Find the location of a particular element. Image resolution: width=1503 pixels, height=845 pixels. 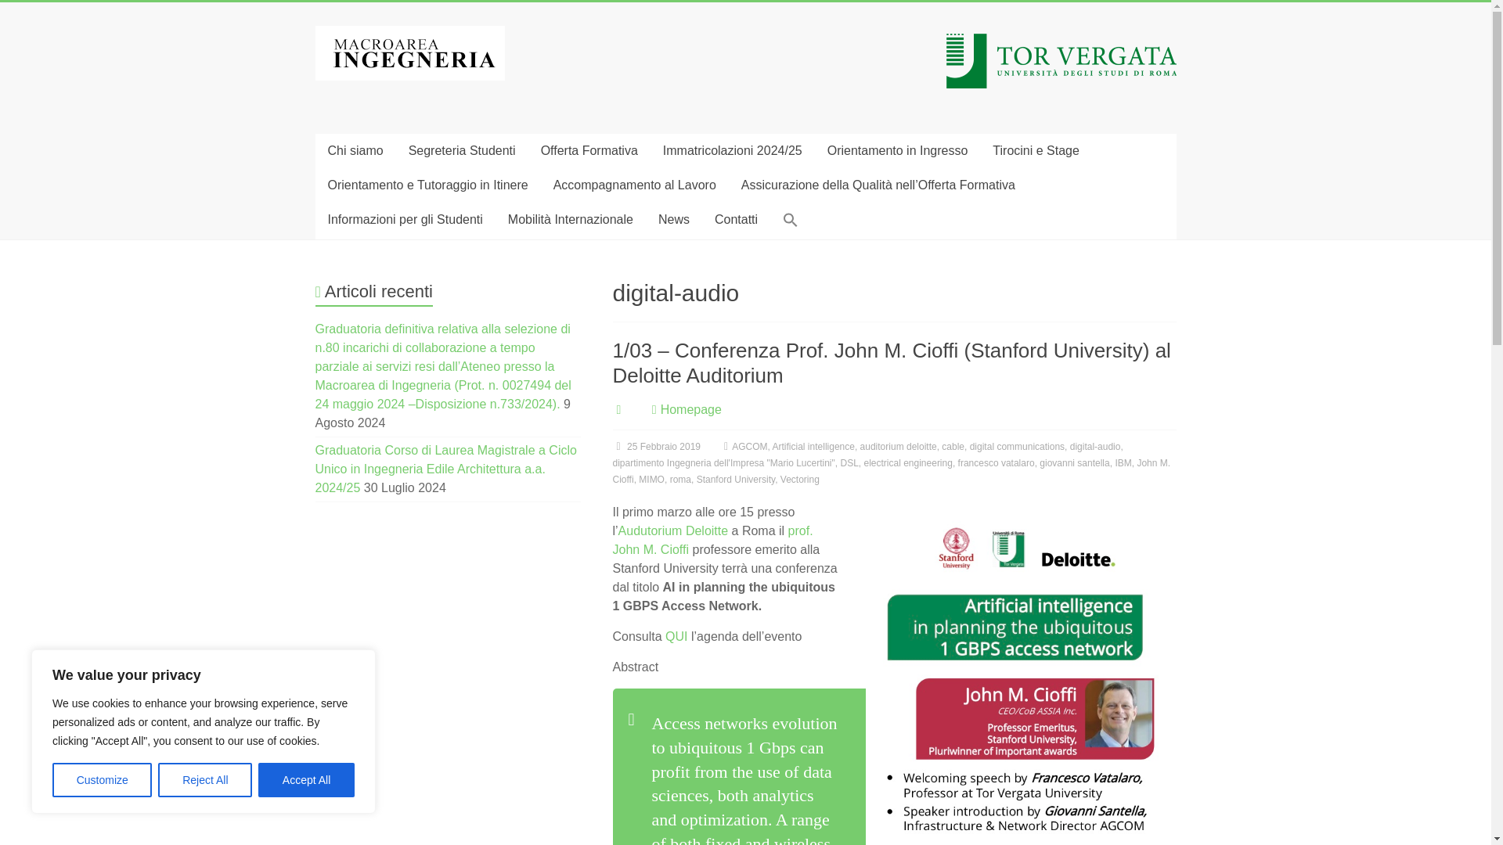

Reject All is located at coordinates (205, 780).